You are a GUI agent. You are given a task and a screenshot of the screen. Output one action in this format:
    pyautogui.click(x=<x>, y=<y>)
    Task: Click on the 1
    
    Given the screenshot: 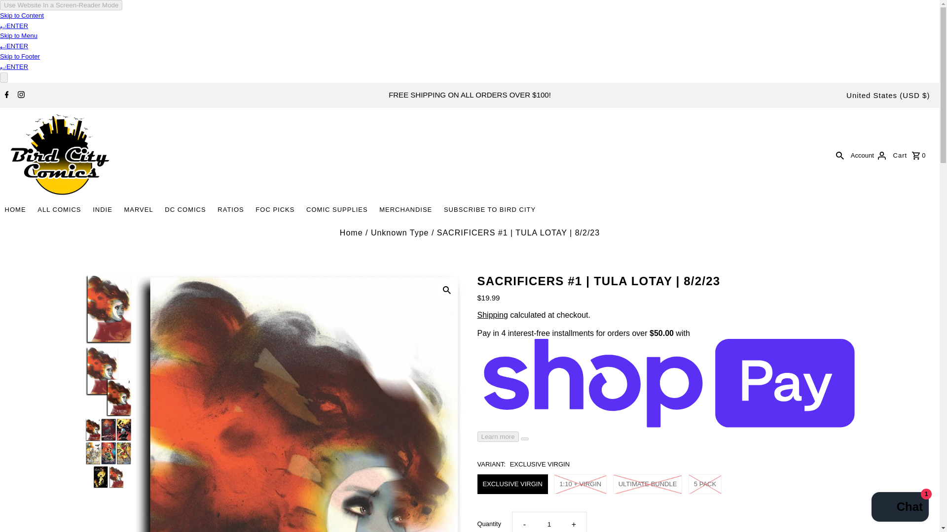 What is the action you would take?
    pyautogui.click(x=549, y=522)
    